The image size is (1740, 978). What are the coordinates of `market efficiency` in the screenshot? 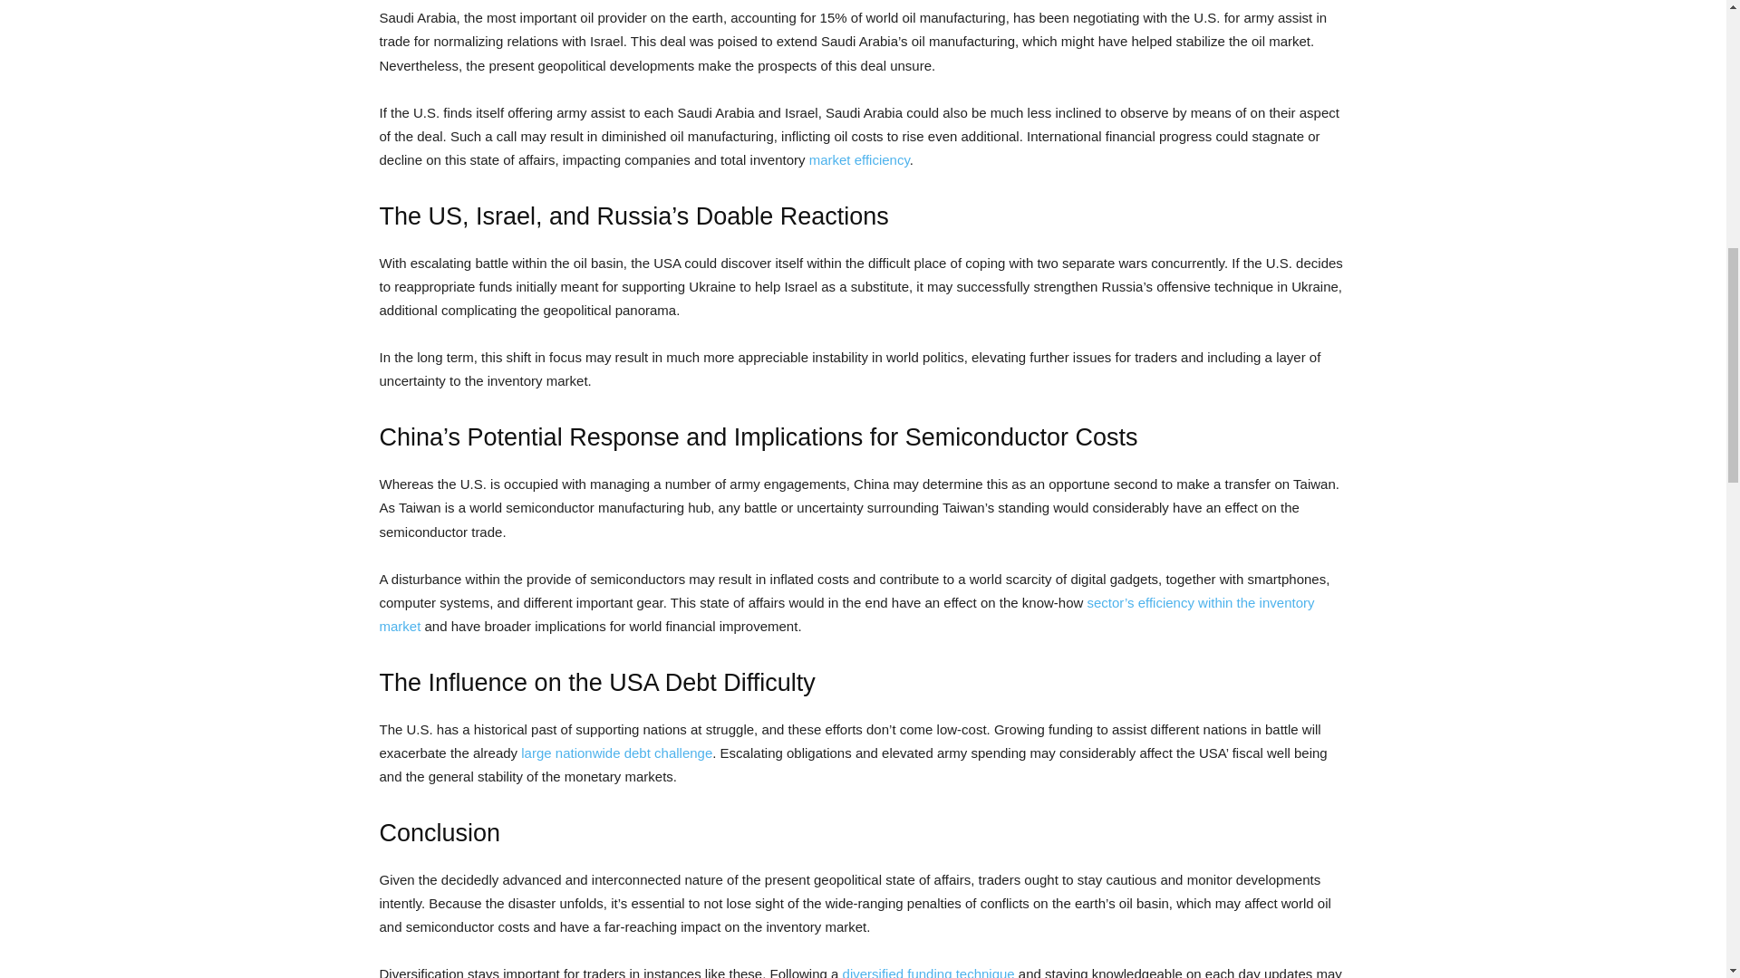 It's located at (859, 159).